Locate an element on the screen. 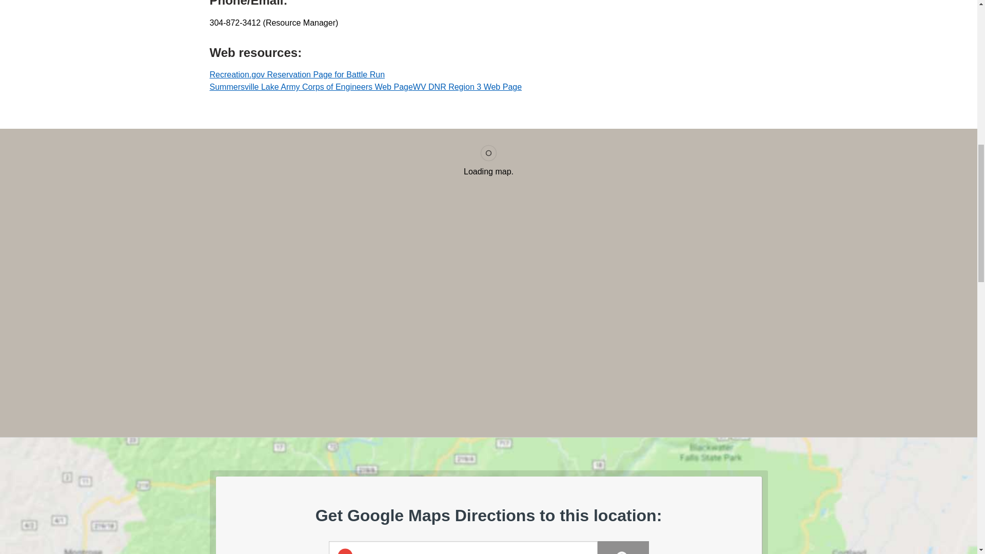  Recreation.gov Reservation Page for Battle Run is located at coordinates (297, 75).